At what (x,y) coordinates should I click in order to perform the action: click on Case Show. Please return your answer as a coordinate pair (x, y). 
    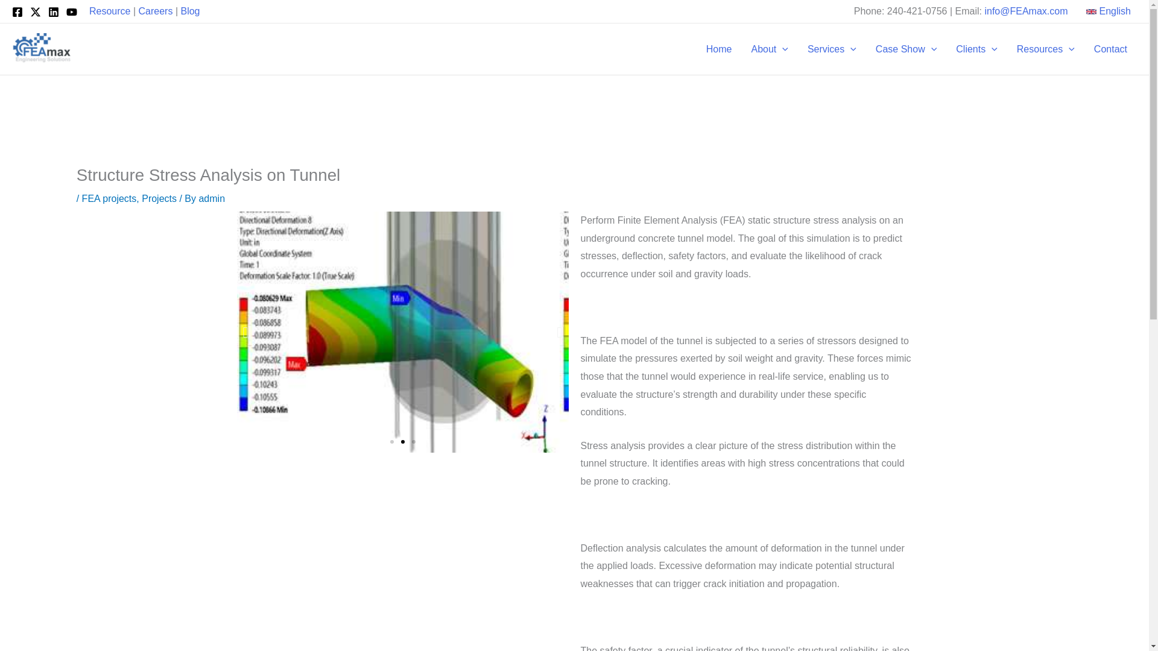
    Looking at the image, I should click on (906, 49).